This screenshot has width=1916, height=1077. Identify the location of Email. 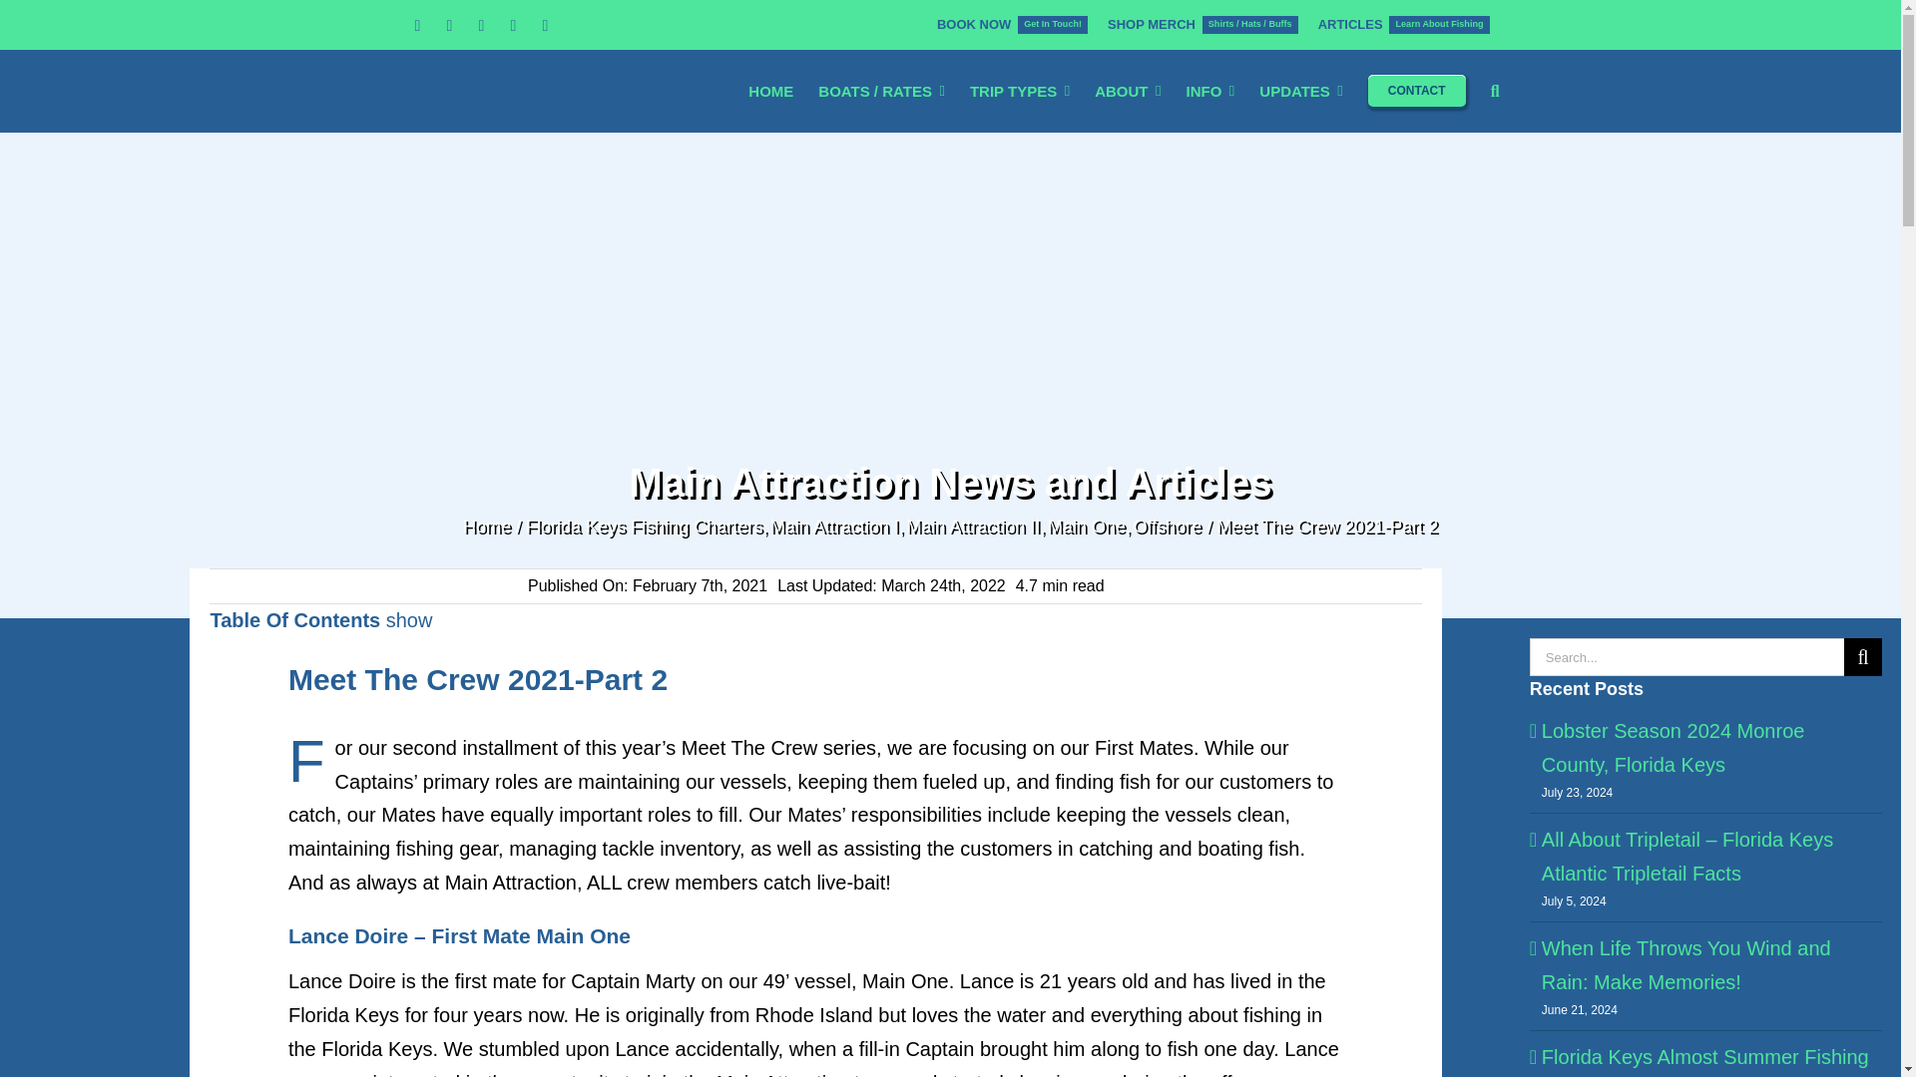
(1404, 24).